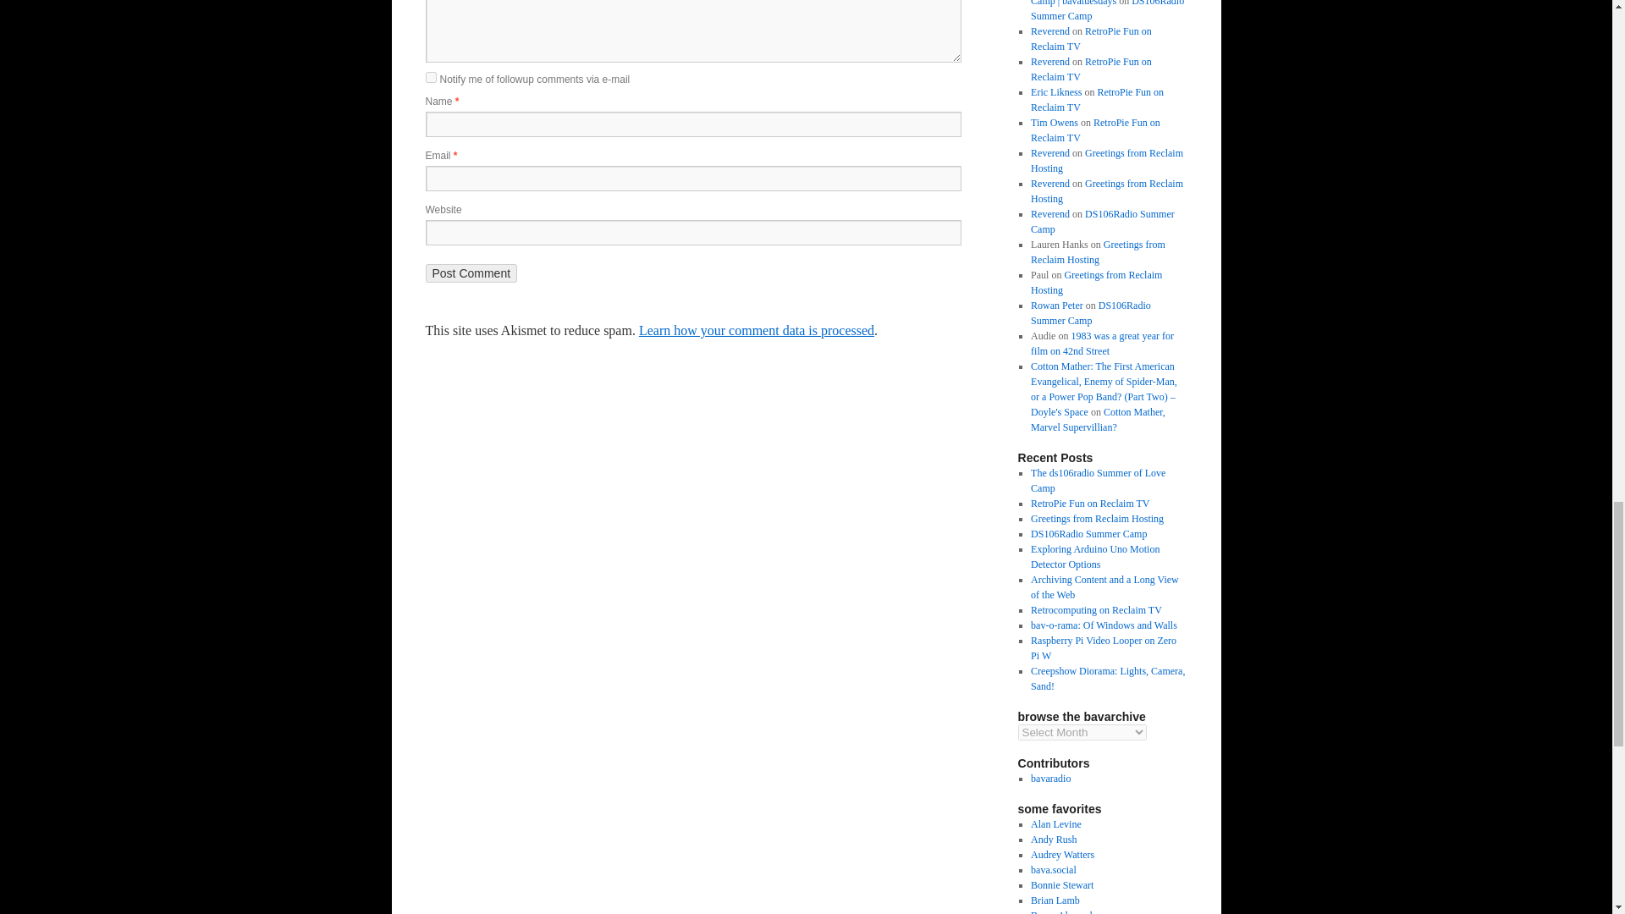  I want to click on Post Comment, so click(471, 273).